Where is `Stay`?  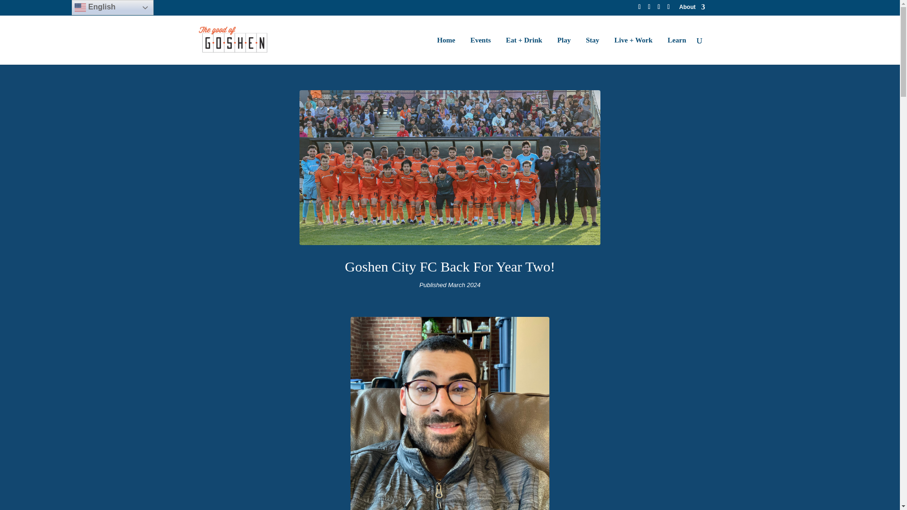 Stay is located at coordinates (592, 51).